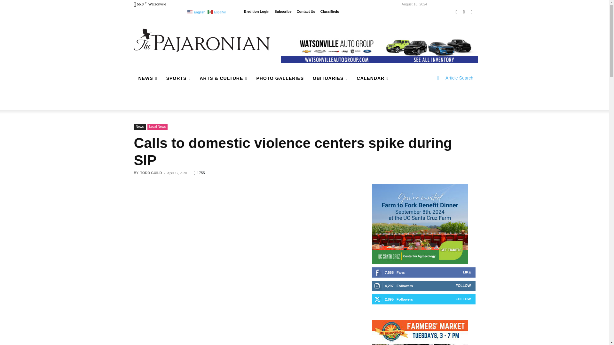  Describe the element at coordinates (456, 12) in the screenshot. I see `Facebook` at that location.